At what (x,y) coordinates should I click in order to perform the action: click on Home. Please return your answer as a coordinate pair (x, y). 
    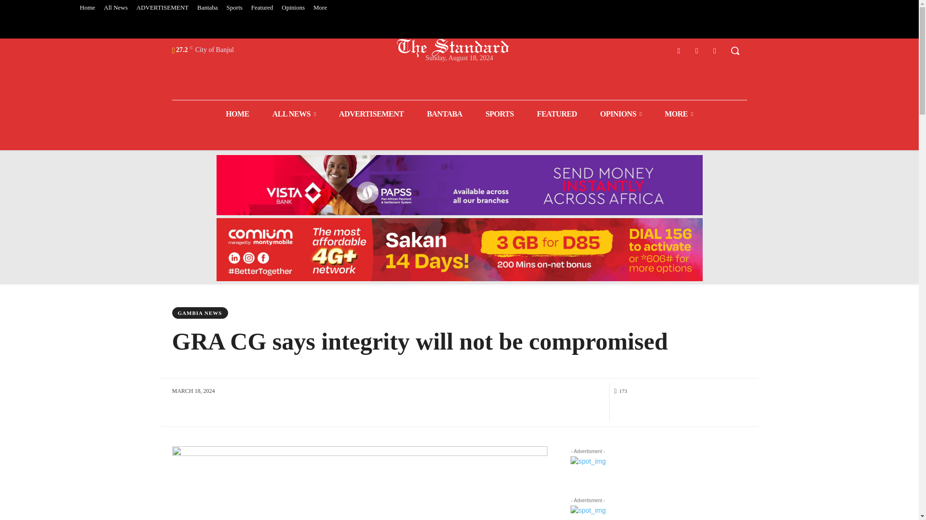
    Looking at the image, I should click on (87, 8).